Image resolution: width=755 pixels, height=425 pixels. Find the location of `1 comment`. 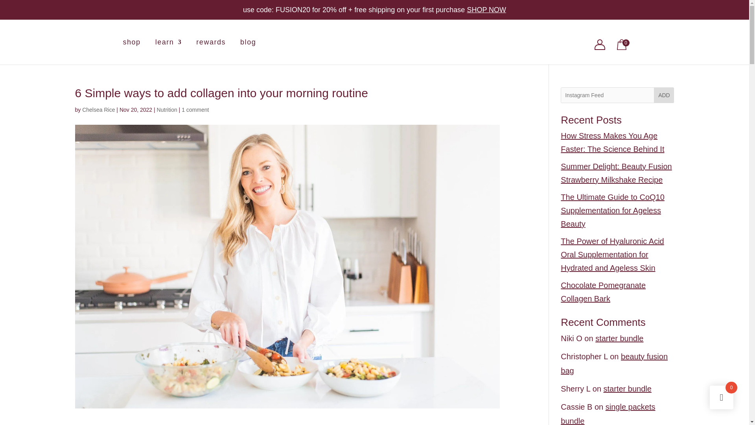

1 comment is located at coordinates (195, 110).